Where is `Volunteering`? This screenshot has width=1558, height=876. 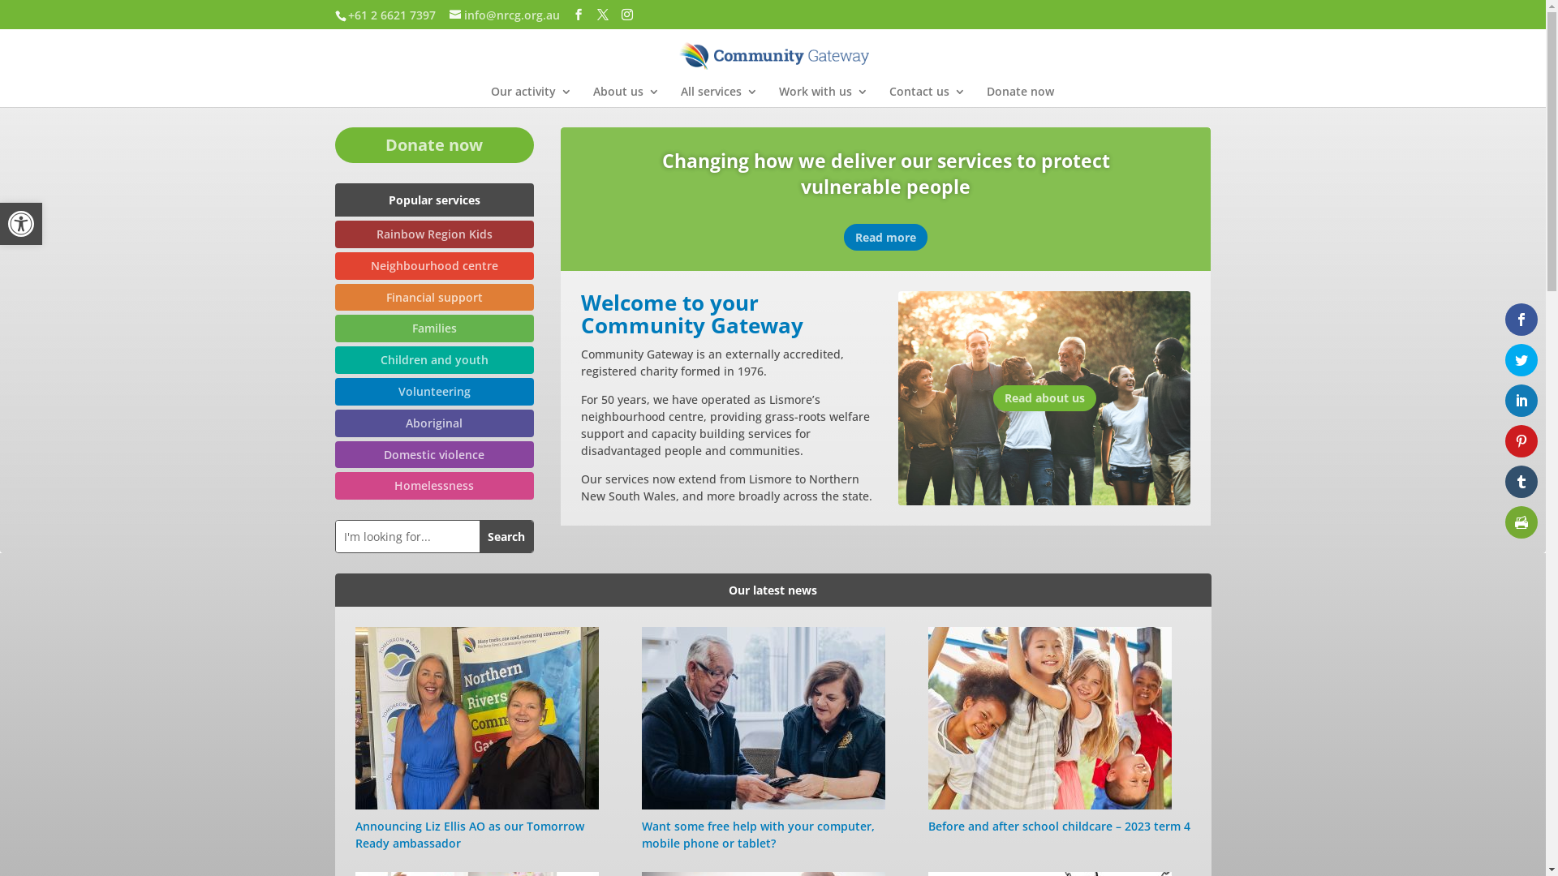
Volunteering is located at coordinates (434, 392).